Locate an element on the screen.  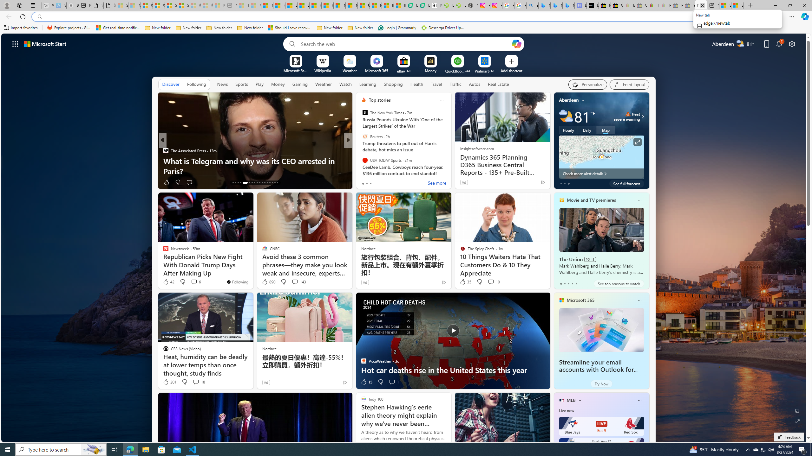
tab-4 is located at coordinates (576, 283).